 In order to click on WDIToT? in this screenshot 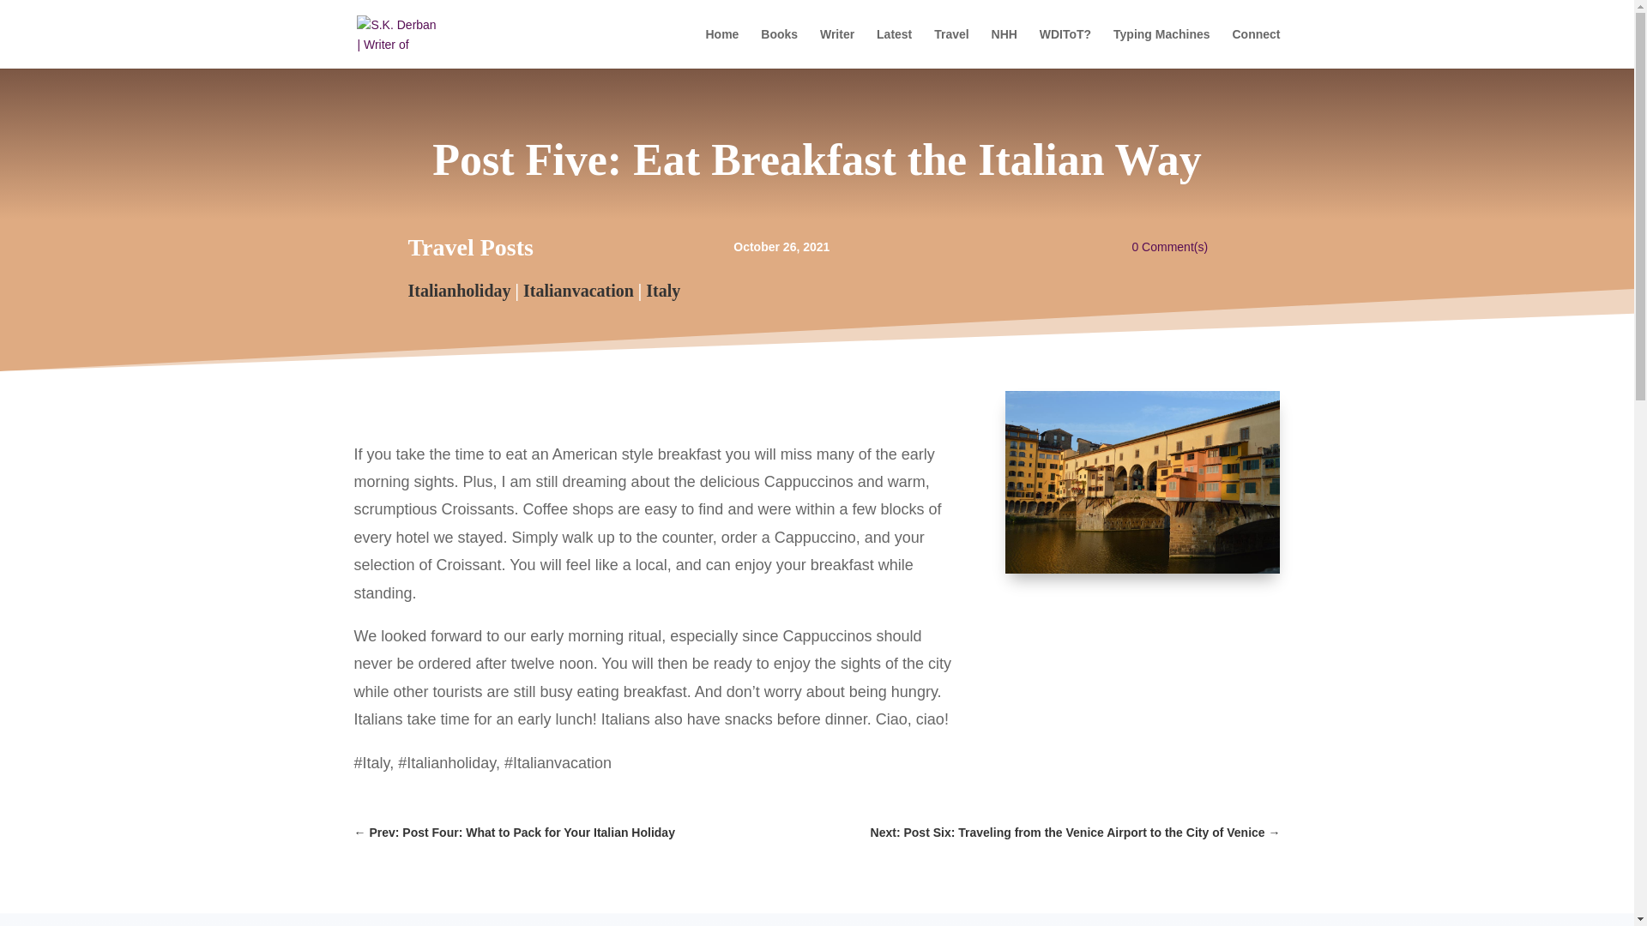, I will do `click(1065, 48)`.